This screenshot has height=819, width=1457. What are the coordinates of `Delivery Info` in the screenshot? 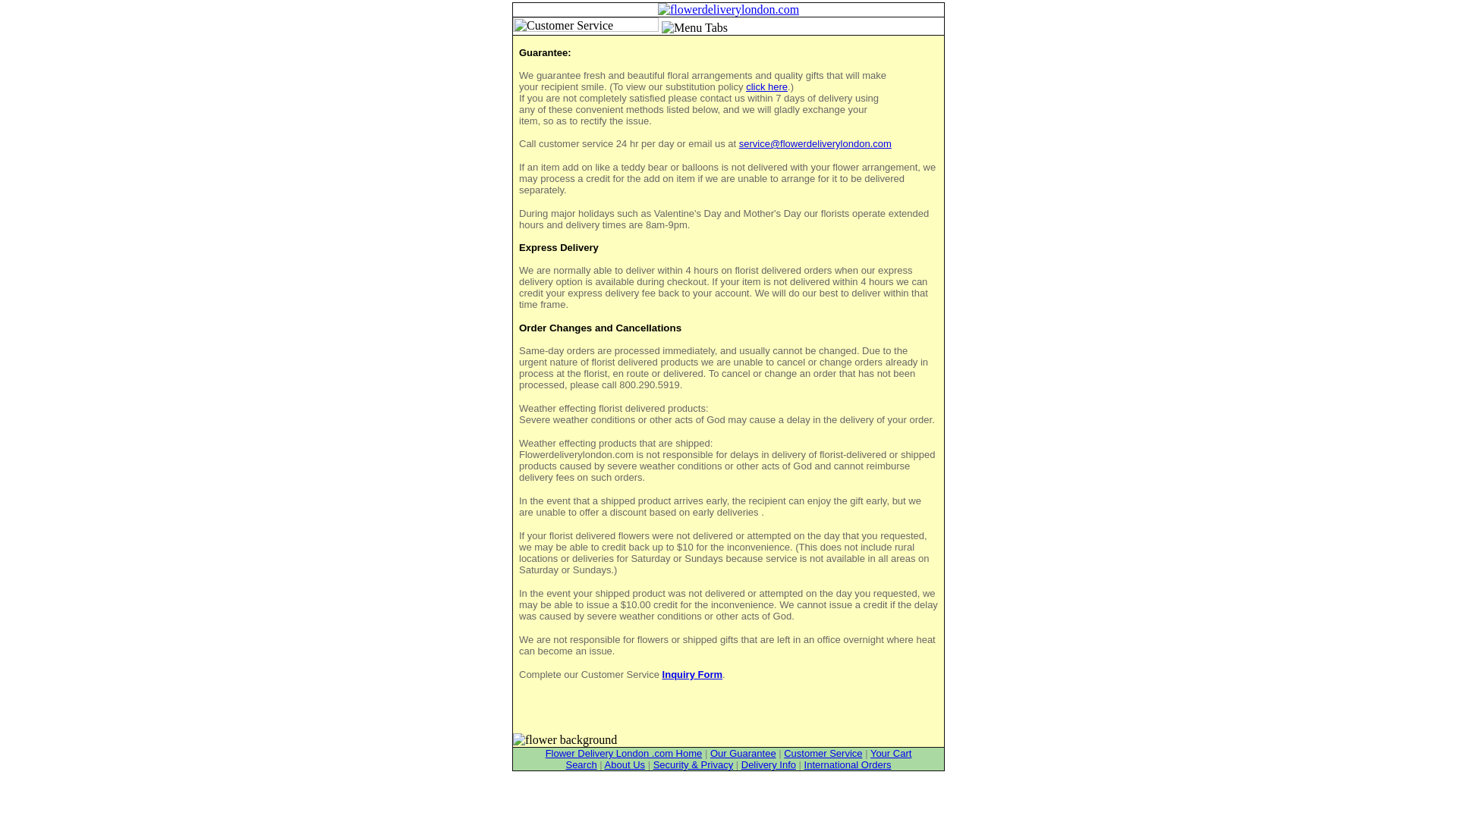 It's located at (768, 764).